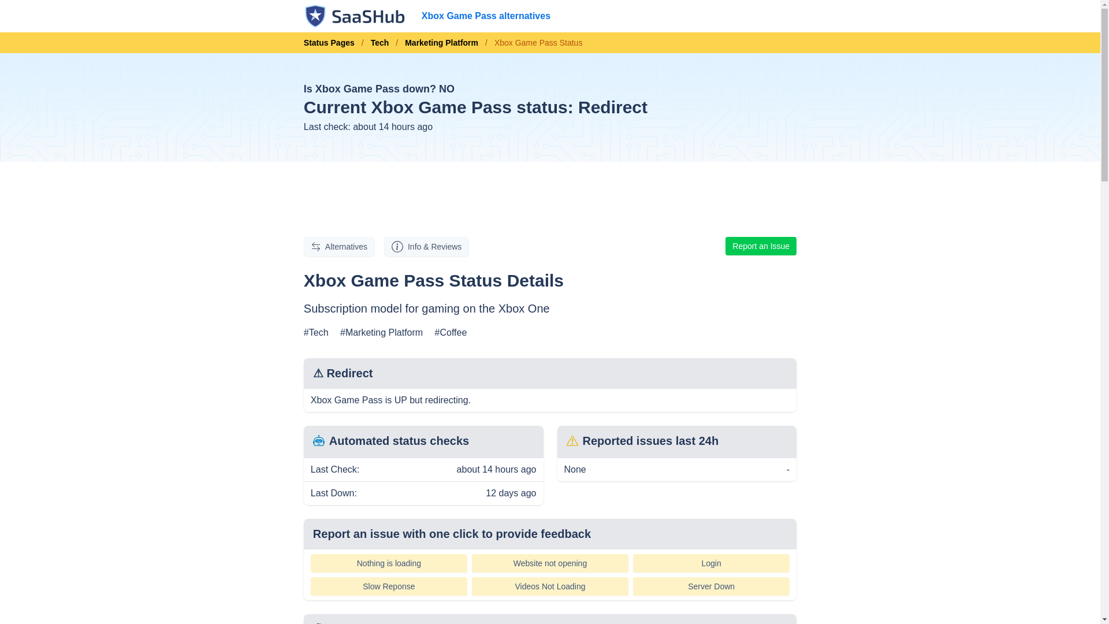 The image size is (1109, 624). Describe the element at coordinates (426, 246) in the screenshot. I see `Xbox Game Pass details and reviews` at that location.